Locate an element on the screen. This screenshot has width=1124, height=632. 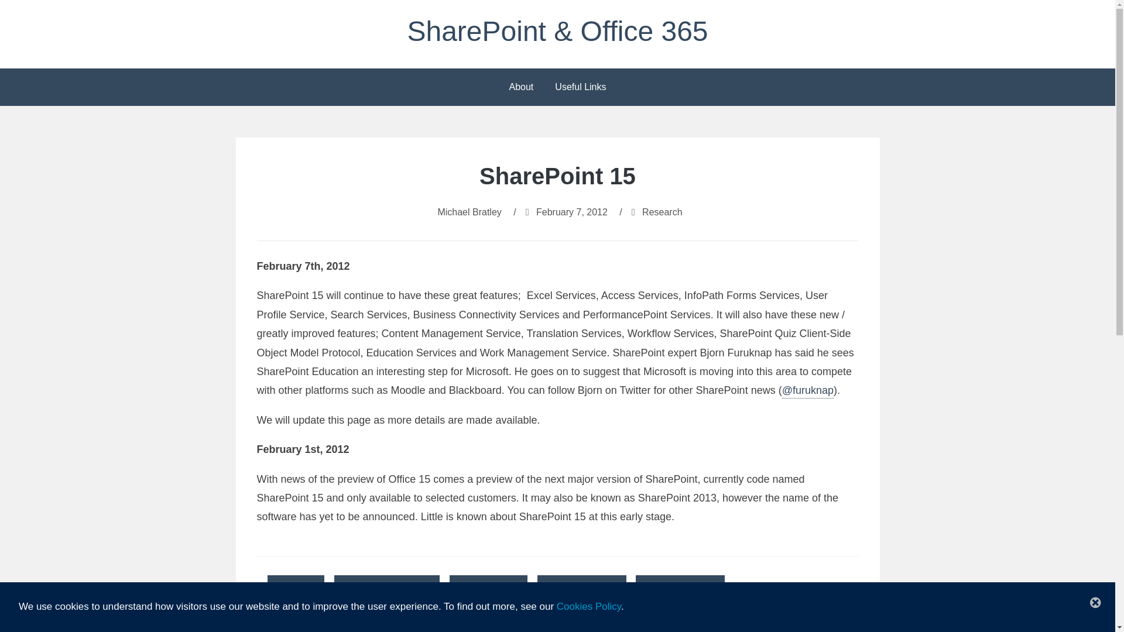
Cookies Policy is located at coordinates (589, 606).